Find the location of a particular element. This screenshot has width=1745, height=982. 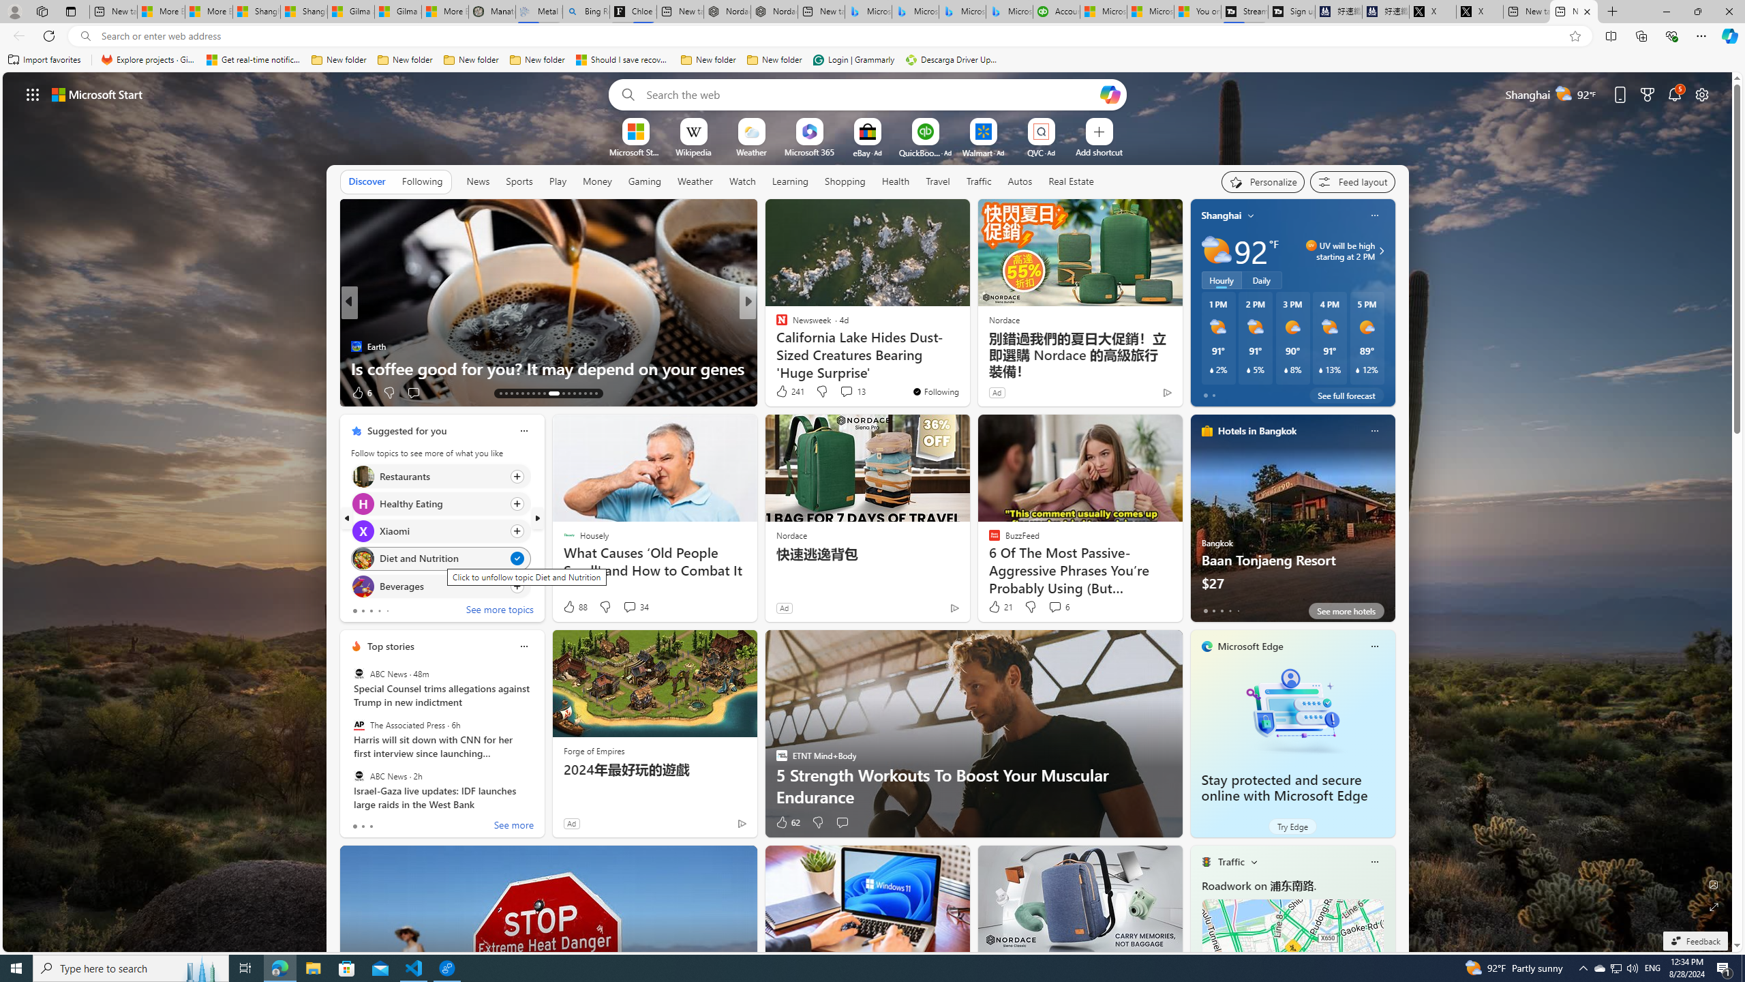

Click to follow topic Healthy Eating is located at coordinates (440, 503).